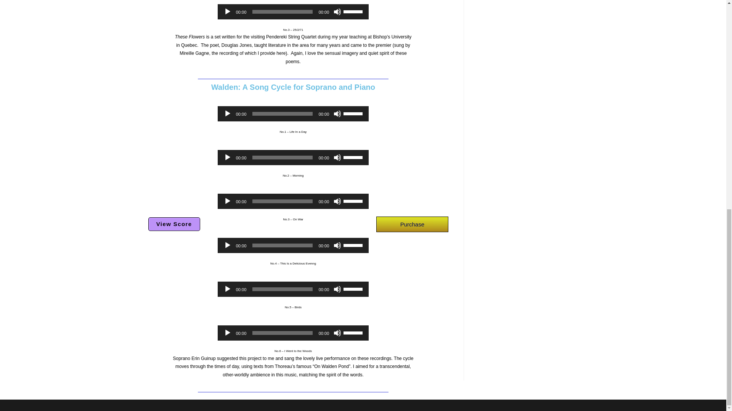  Describe the element at coordinates (227, 11) in the screenshot. I see `Play` at that location.